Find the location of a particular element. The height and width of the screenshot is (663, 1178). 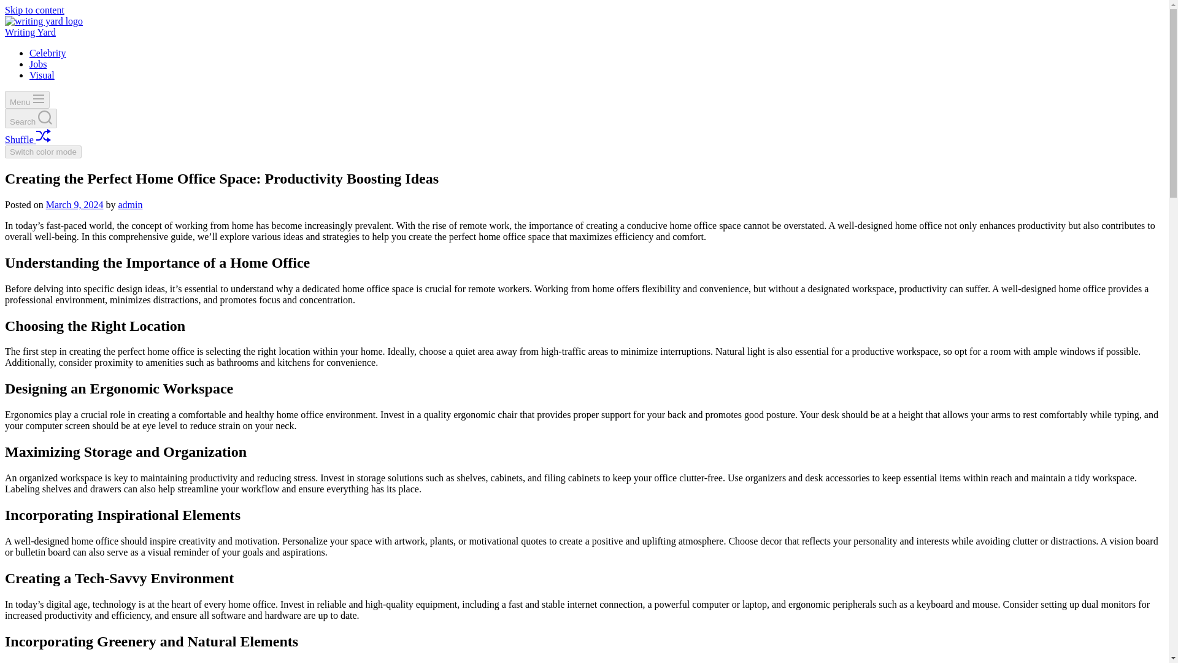

Skip to content is located at coordinates (34, 10).